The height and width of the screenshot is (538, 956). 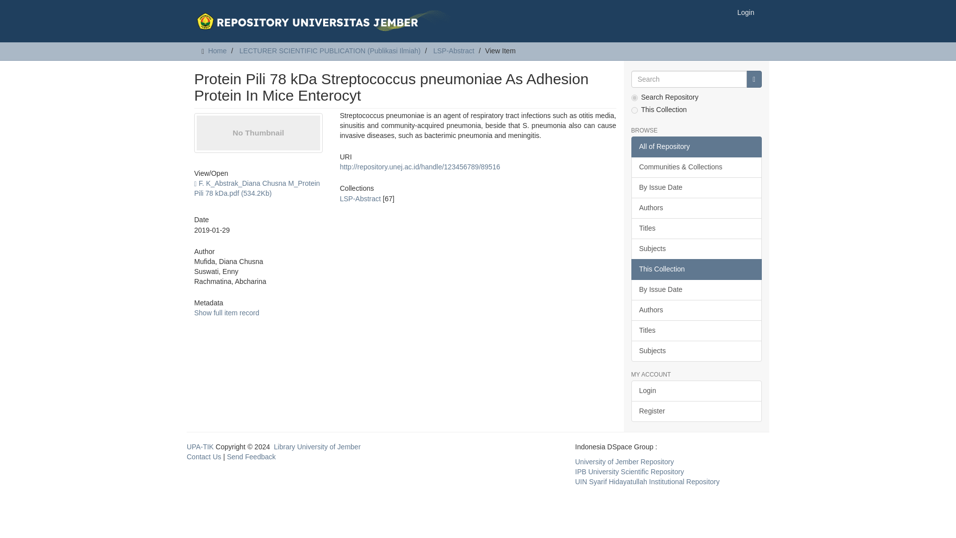 What do you see at coordinates (696, 208) in the screenshot?
I see `Authors` at bounding box center [696, 208].